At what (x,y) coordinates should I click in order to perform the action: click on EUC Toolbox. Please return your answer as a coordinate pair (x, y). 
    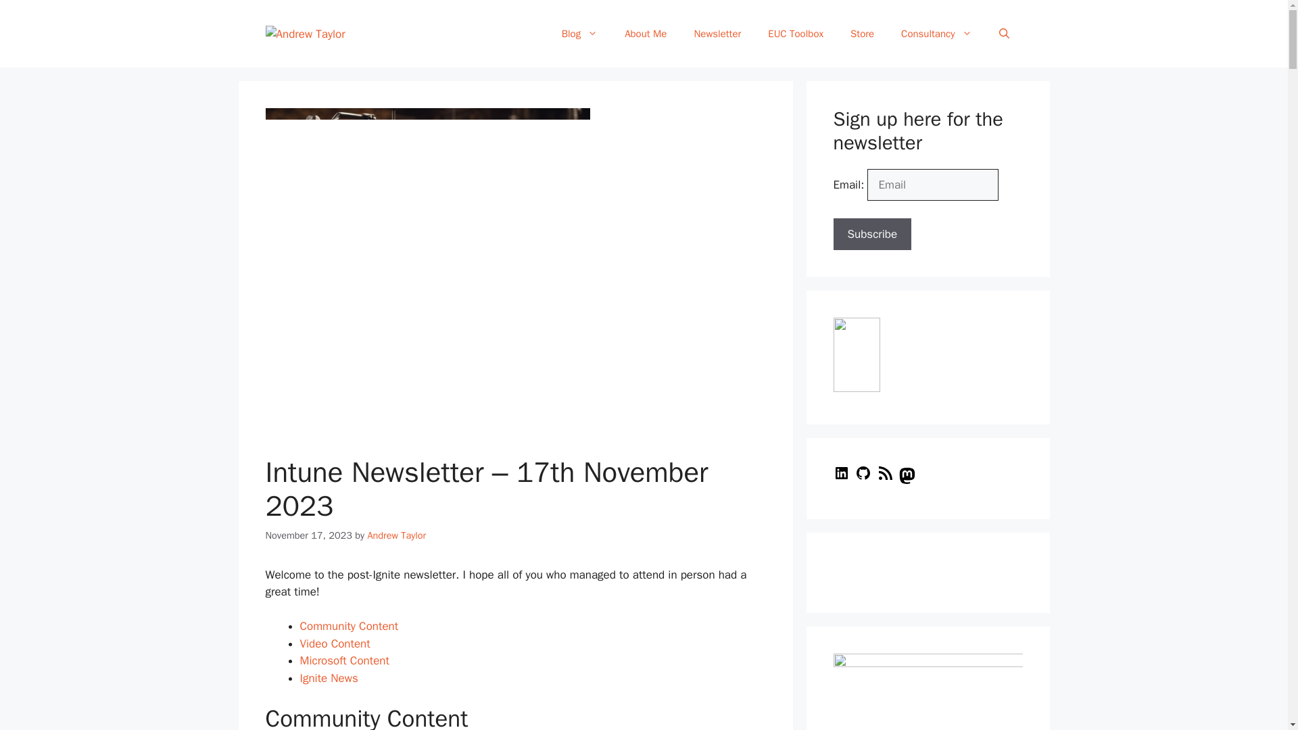
    Looking at the image, I should click on (795, 34).